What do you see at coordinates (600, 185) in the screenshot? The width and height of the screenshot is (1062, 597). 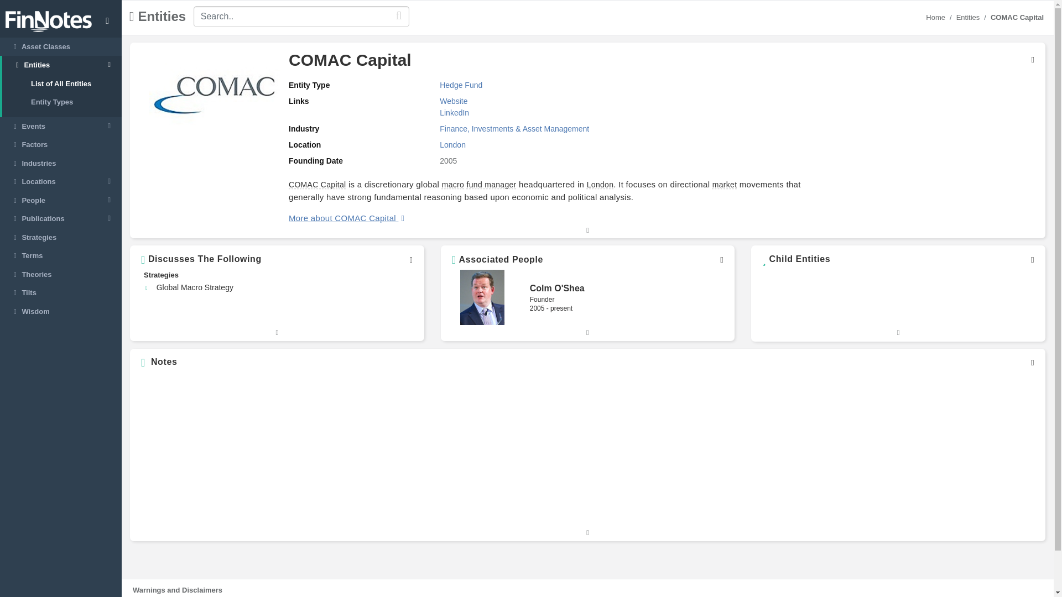 I see `London` at bounding box center [600, 185].